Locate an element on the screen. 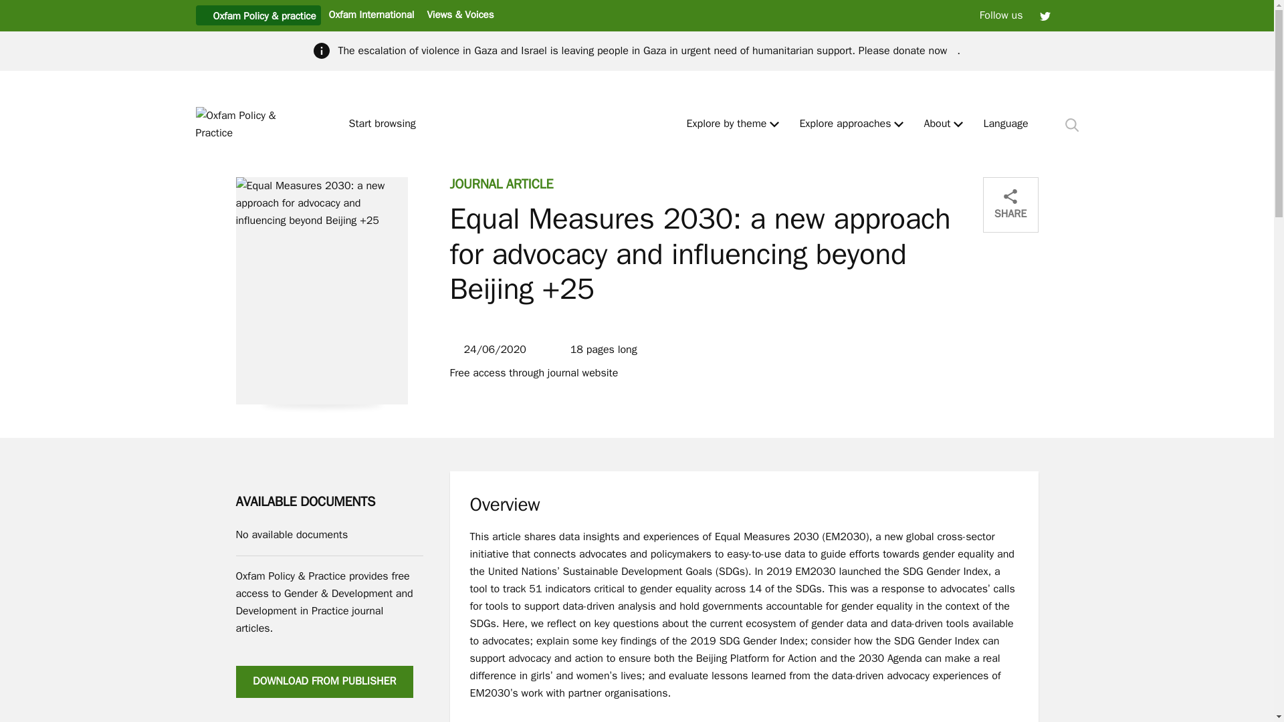 Image resolution: width=1284 pixels, height=722 pixels. Twitter is located at coordinates (1045, 15).